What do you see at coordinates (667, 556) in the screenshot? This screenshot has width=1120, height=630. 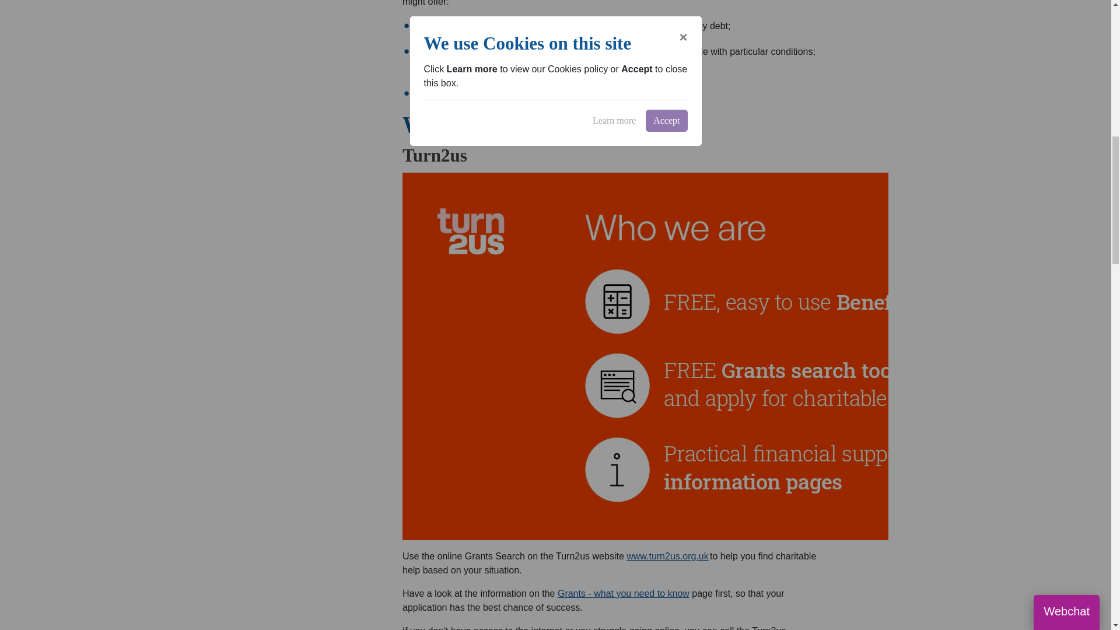 I see `www.turn2us.org.uk` at bounding box center [667, 556].